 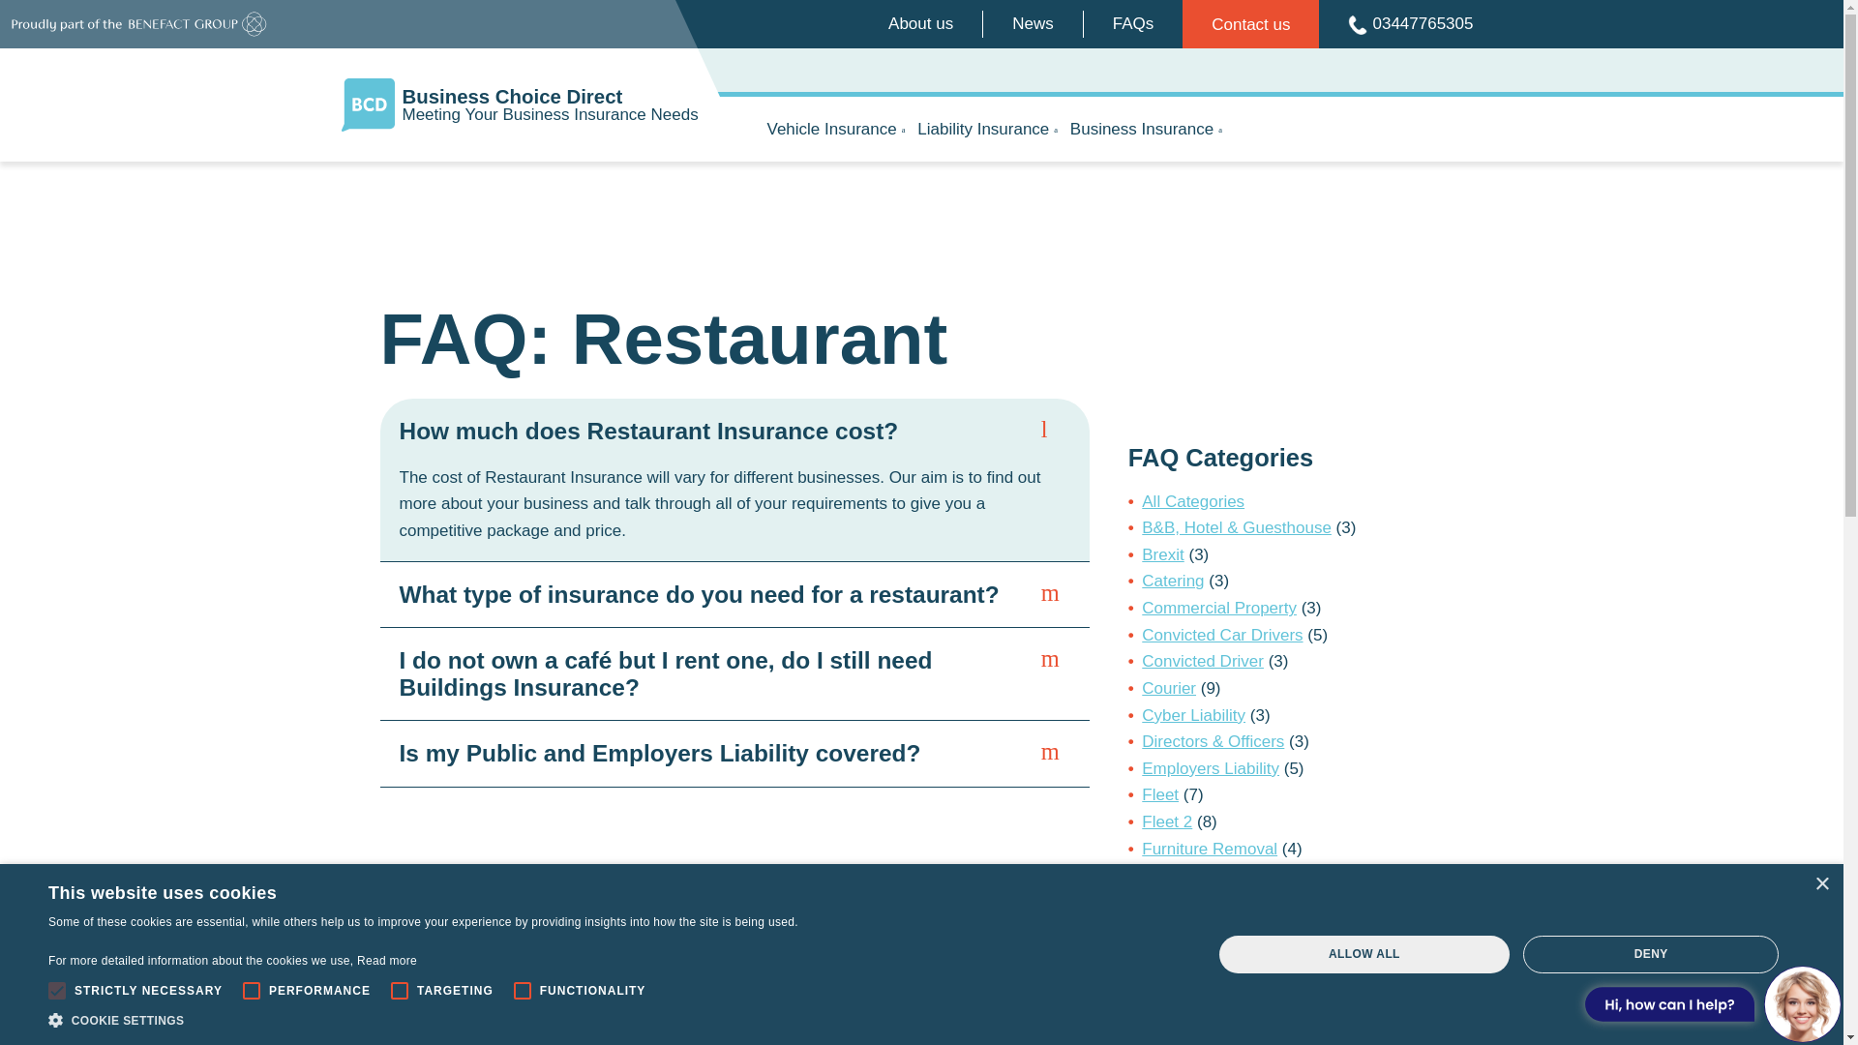 I want to click on Liability Insurance, so click(x=987, y=130).